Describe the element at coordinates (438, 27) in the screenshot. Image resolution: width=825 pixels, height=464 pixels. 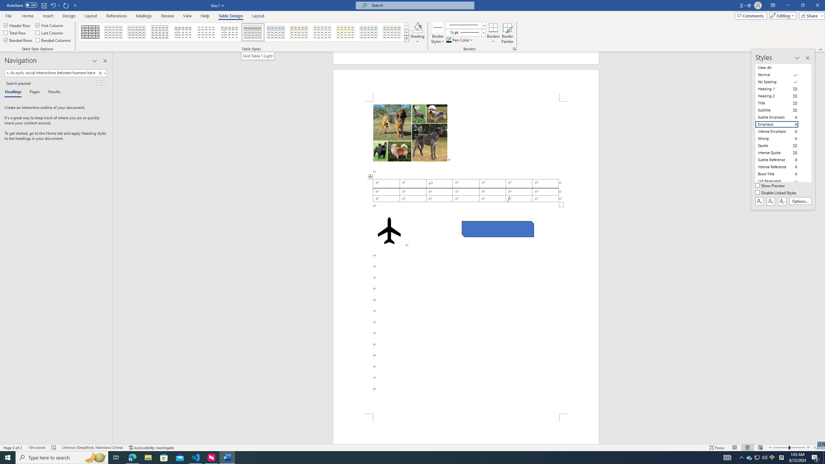
I see `Border Styles` at that location.